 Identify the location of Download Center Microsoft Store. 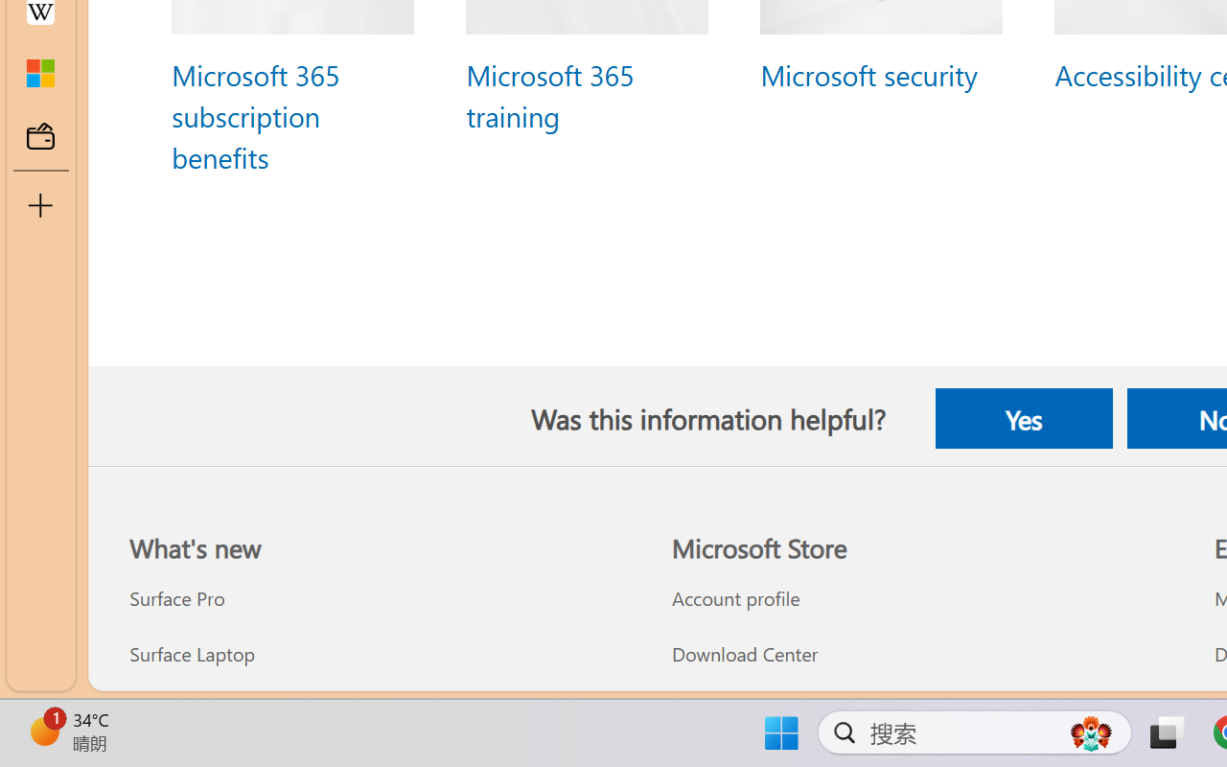
(744, 654).